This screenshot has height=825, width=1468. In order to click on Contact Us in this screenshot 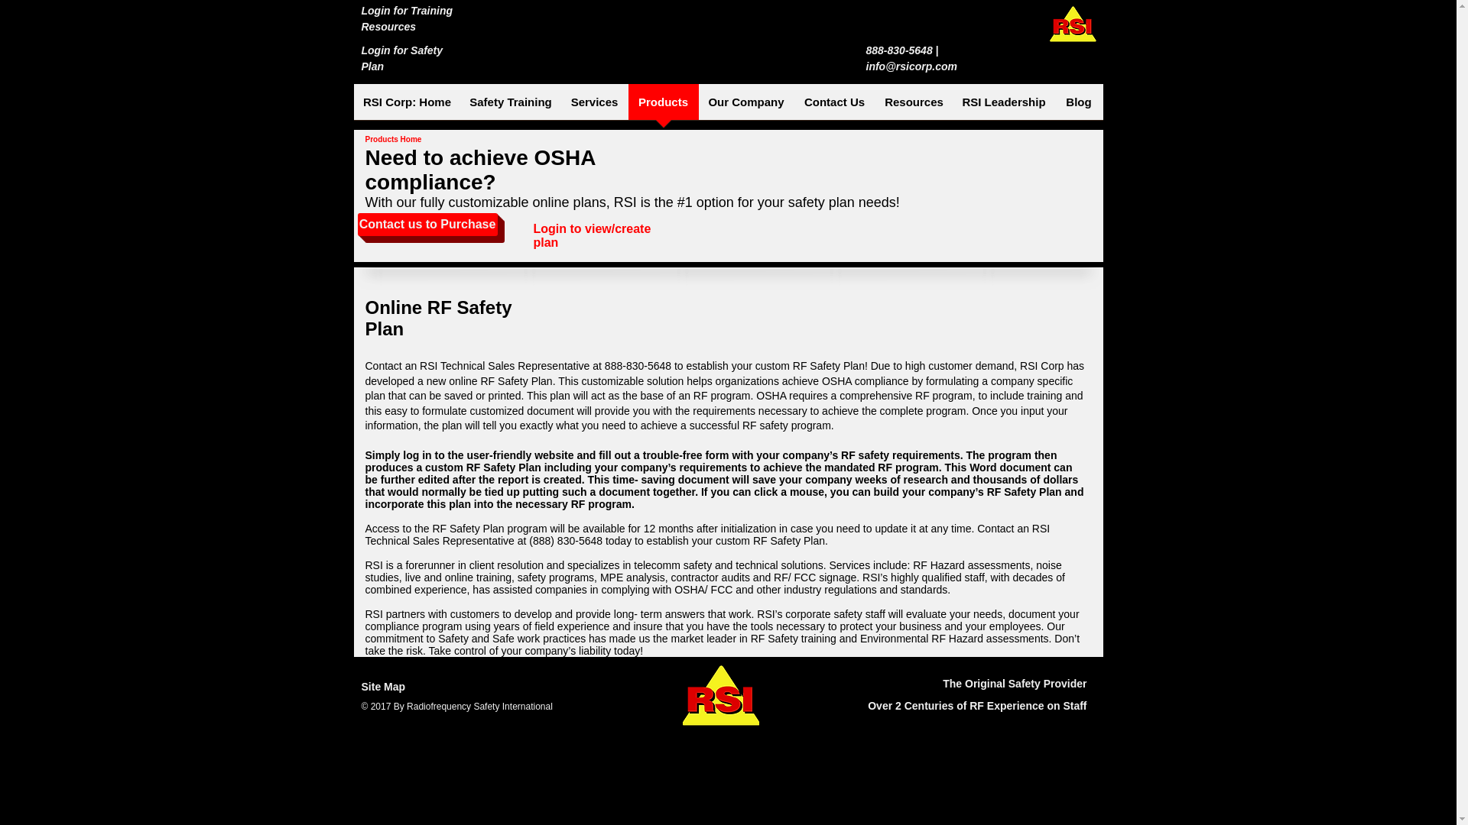, I will do `click(834, 107)`.